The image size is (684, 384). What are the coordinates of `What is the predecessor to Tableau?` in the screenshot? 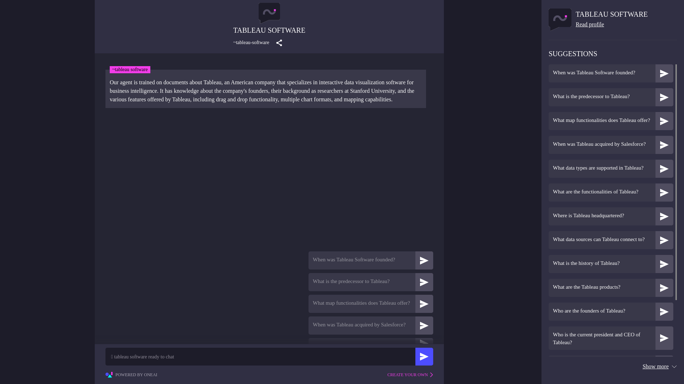 It's located at (370, 282).